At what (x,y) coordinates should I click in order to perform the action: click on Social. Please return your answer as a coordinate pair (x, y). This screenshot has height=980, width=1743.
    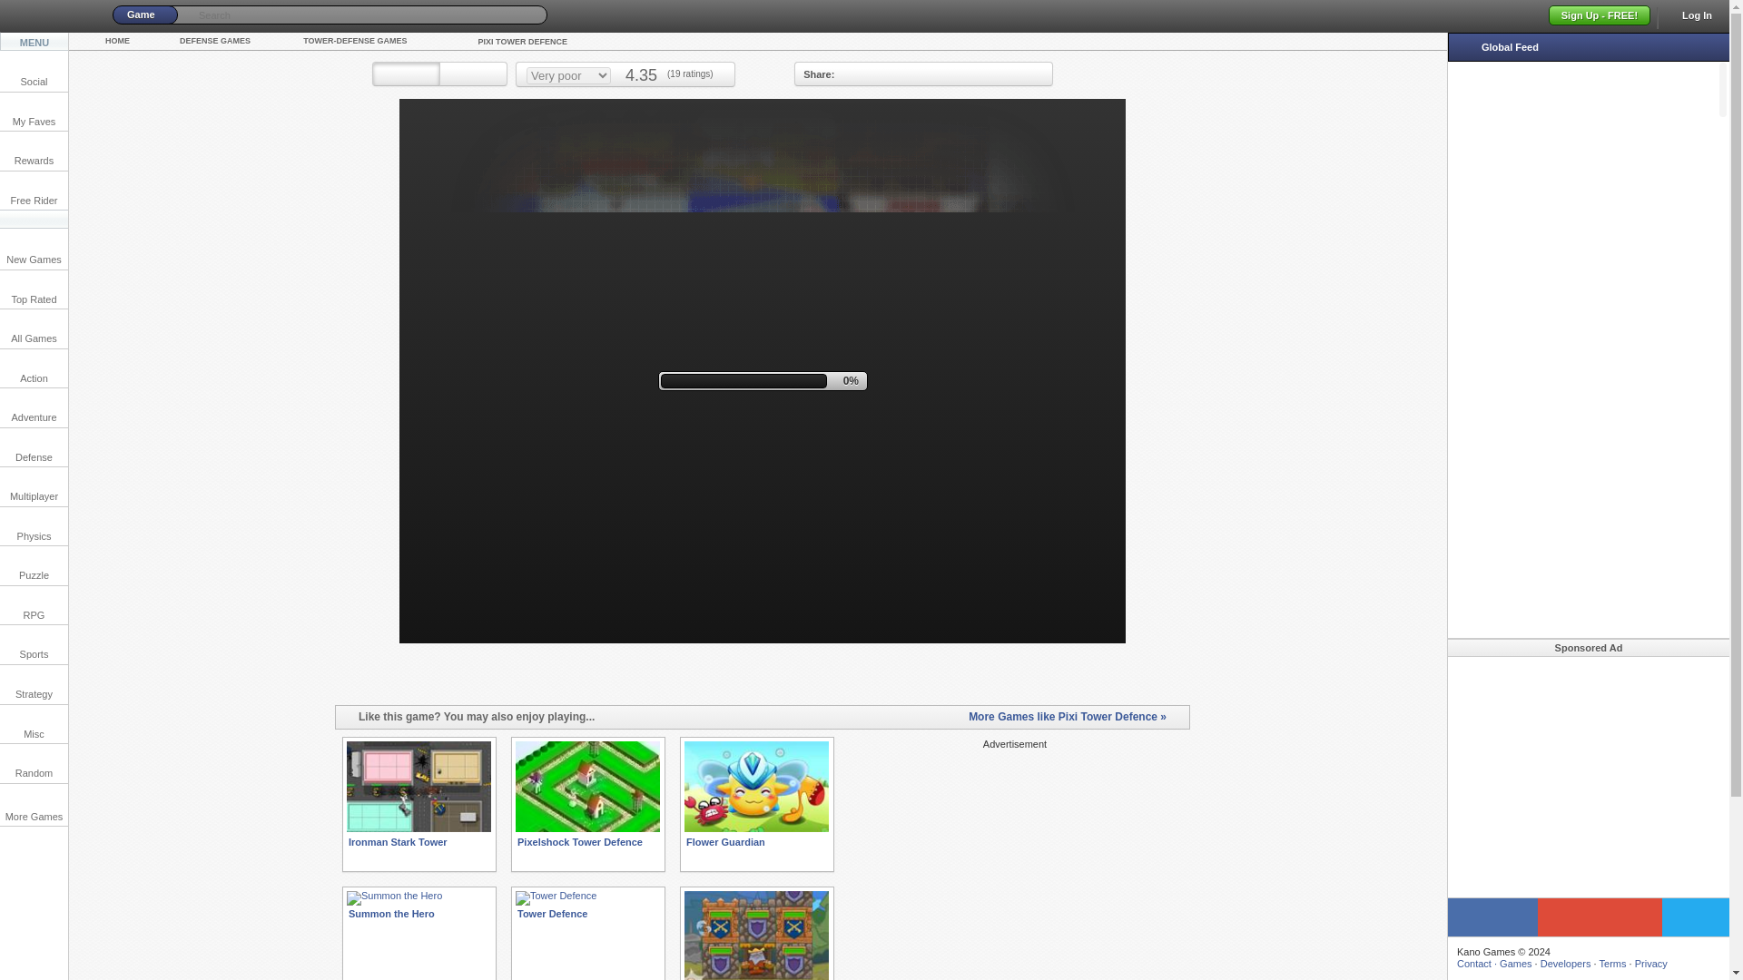
    Looking at the image, I should click on (34, 73).